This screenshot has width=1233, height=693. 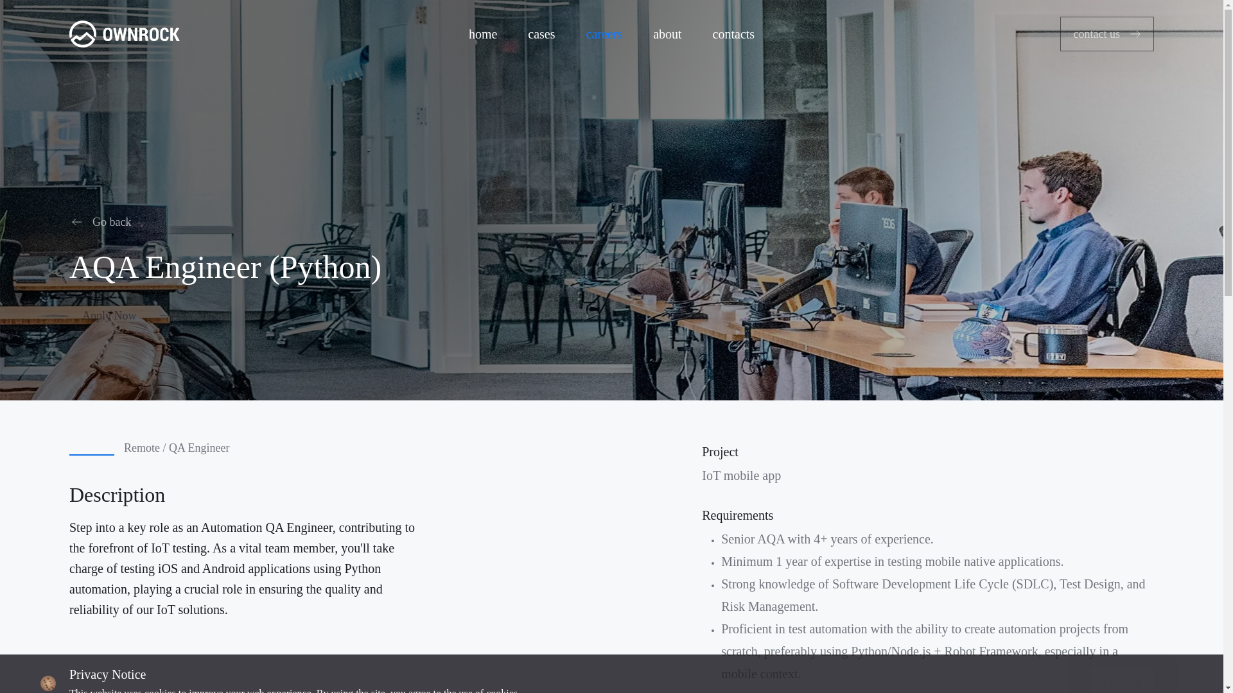 What do you see at coordinates (1107, 33) in the screenshot?
I see `contact us` at bounding box center [1107, 33].